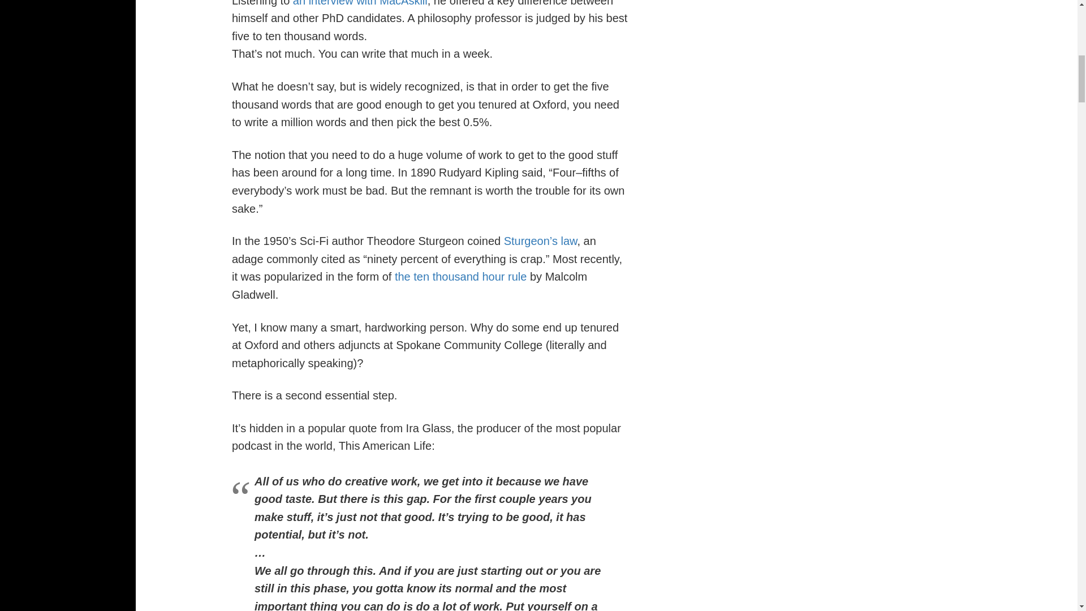 The height and width of the screenshot is (611, 1086). What do you see at coordinates (460, 277) in the screenshot?
I see `the ten thousand hour rule` at bounding box center [460, 277].